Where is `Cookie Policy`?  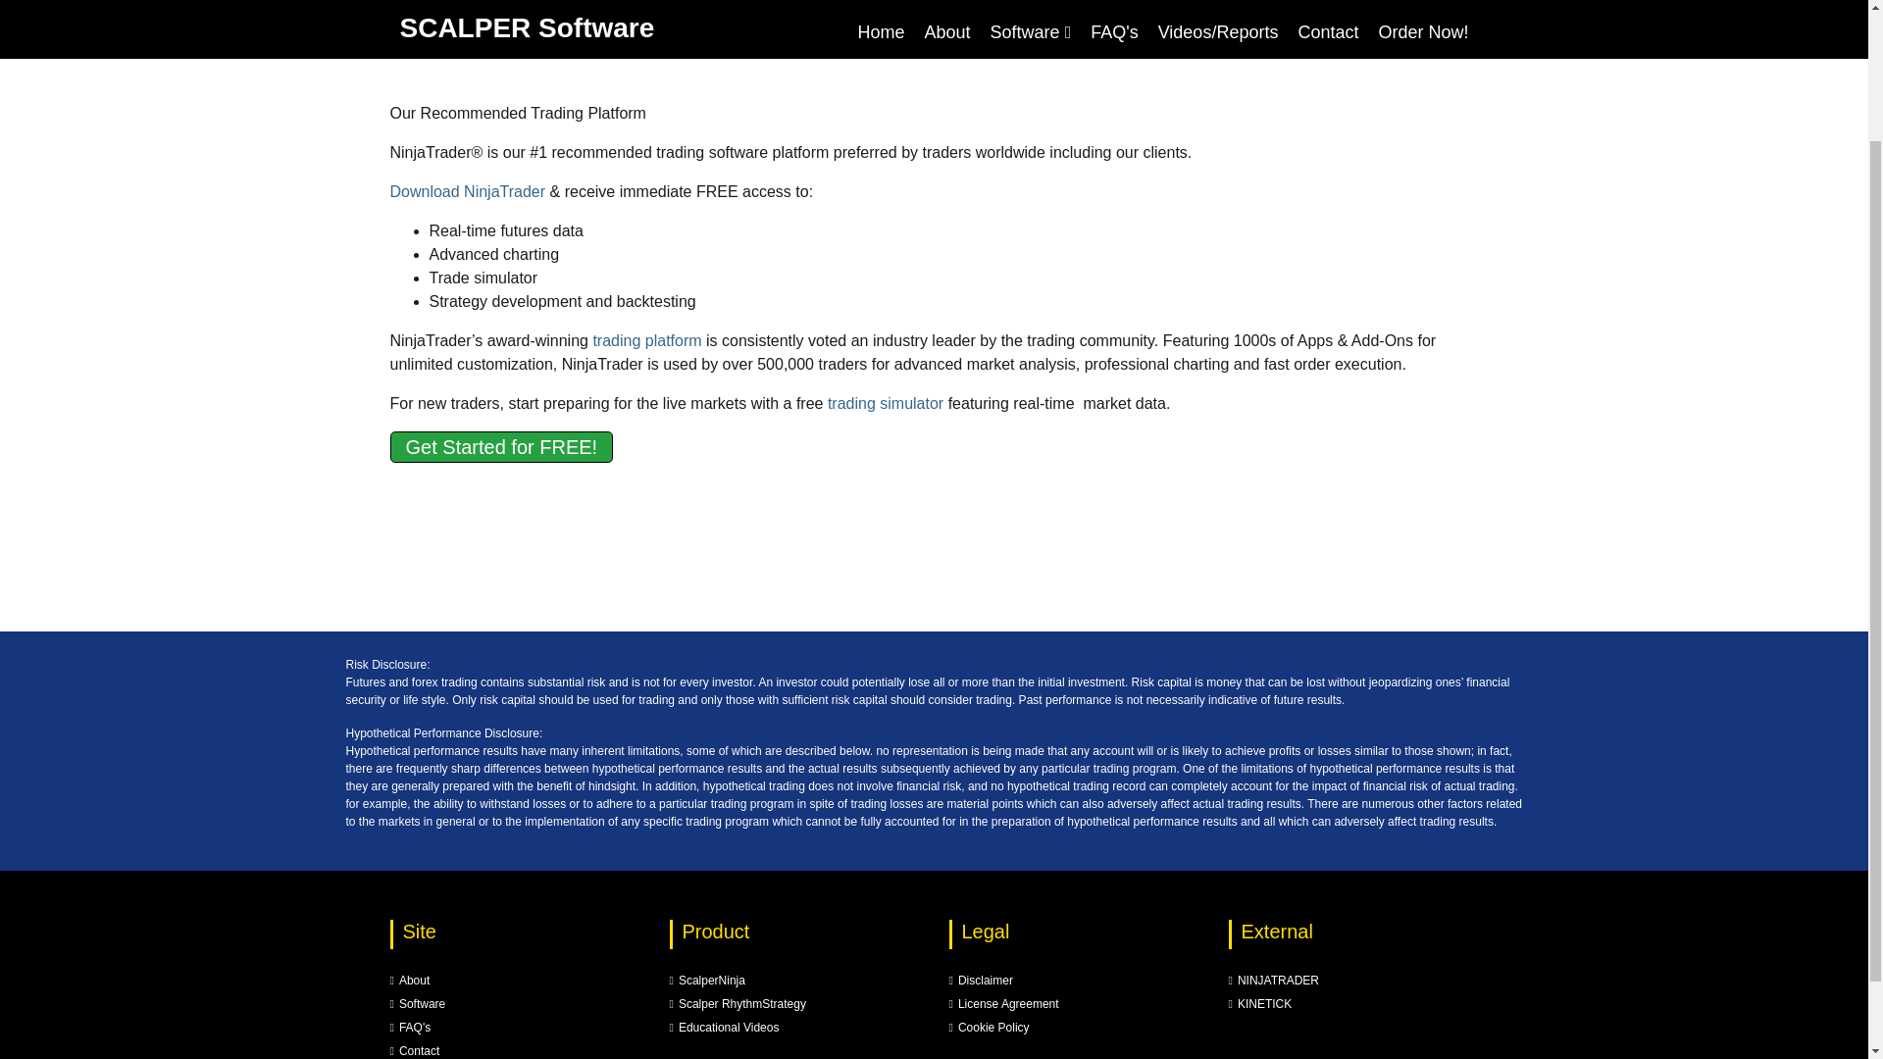 Cookie Policy is located at coordinates (989, 1028).